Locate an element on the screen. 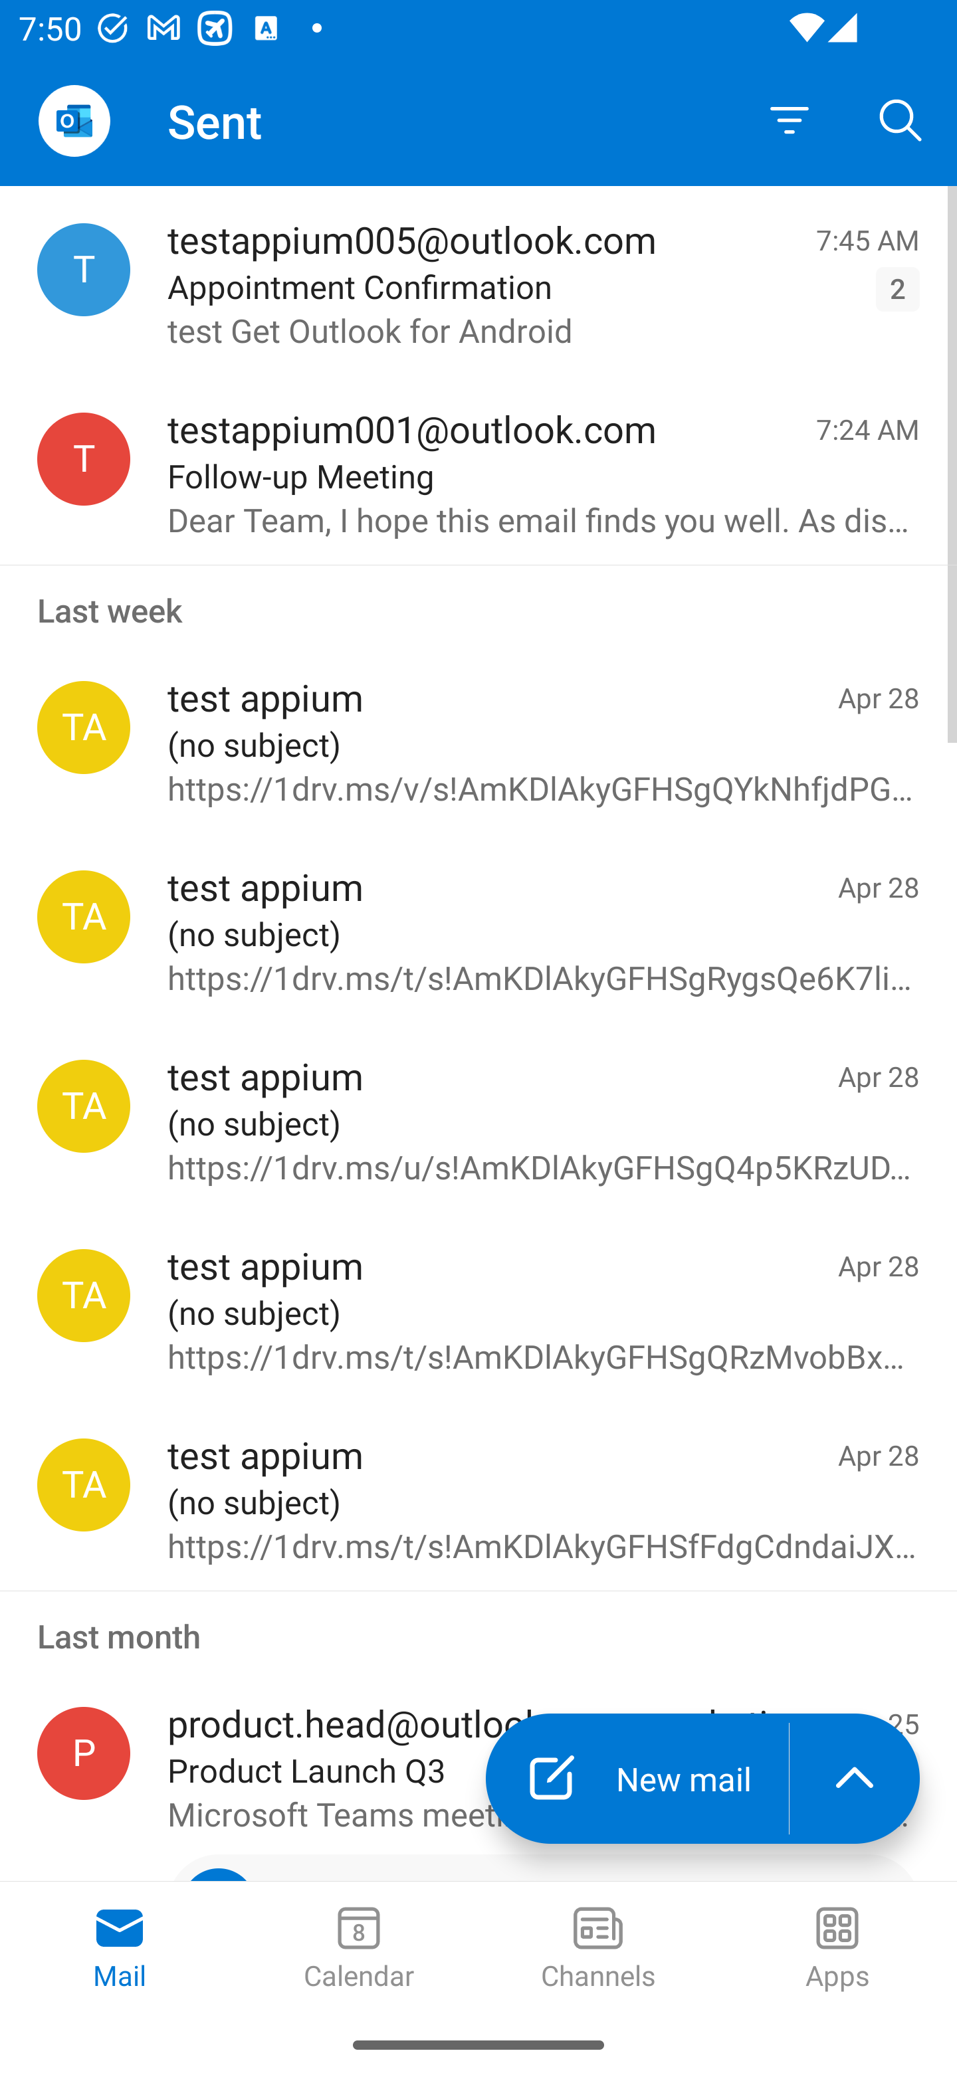 This screenshot has height=2073, width=957. Apps is located at coordinates (837, 1949).